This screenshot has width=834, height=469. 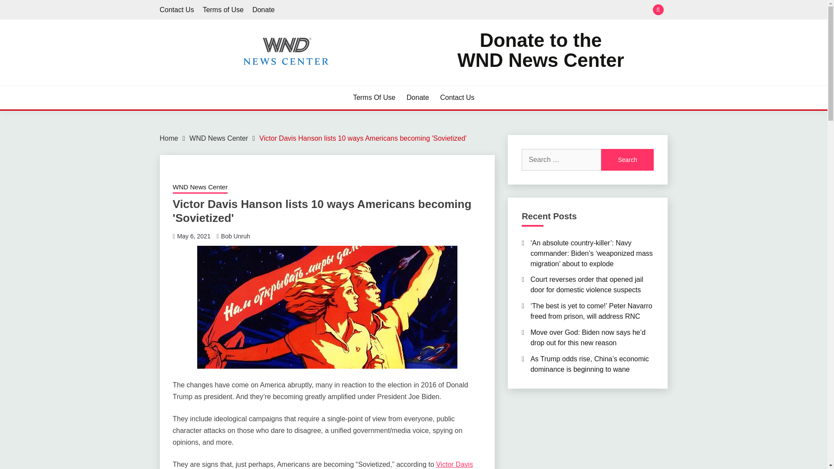 What do you see at coordinates (418, 97) in the screenshot?
I see `Donate` at bounding box center [418, 97].